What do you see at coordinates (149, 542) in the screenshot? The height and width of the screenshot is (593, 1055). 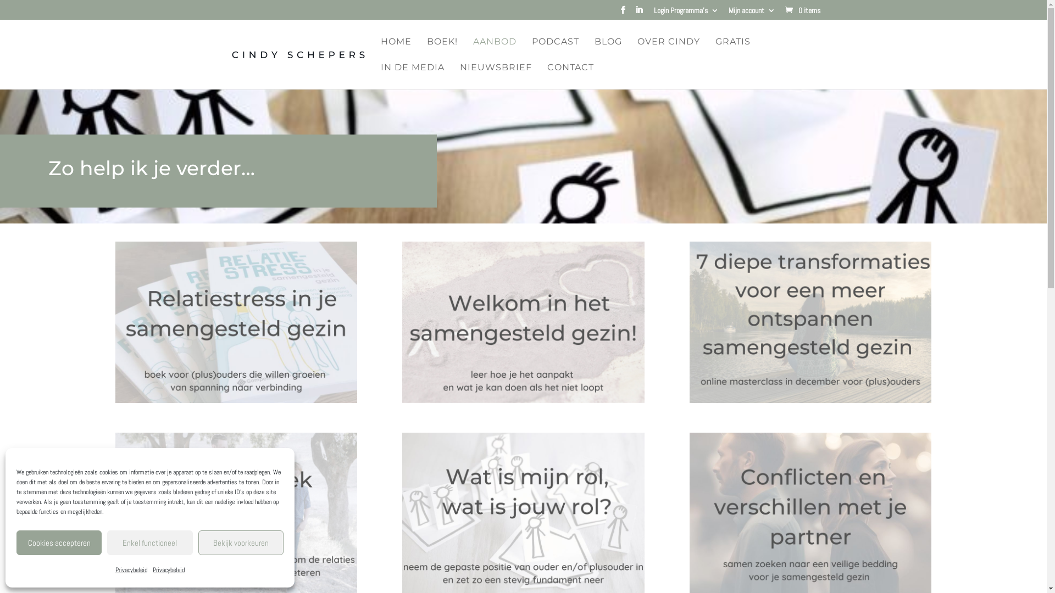 I see `Enkel functioneel` at bounding box center [149, 542].